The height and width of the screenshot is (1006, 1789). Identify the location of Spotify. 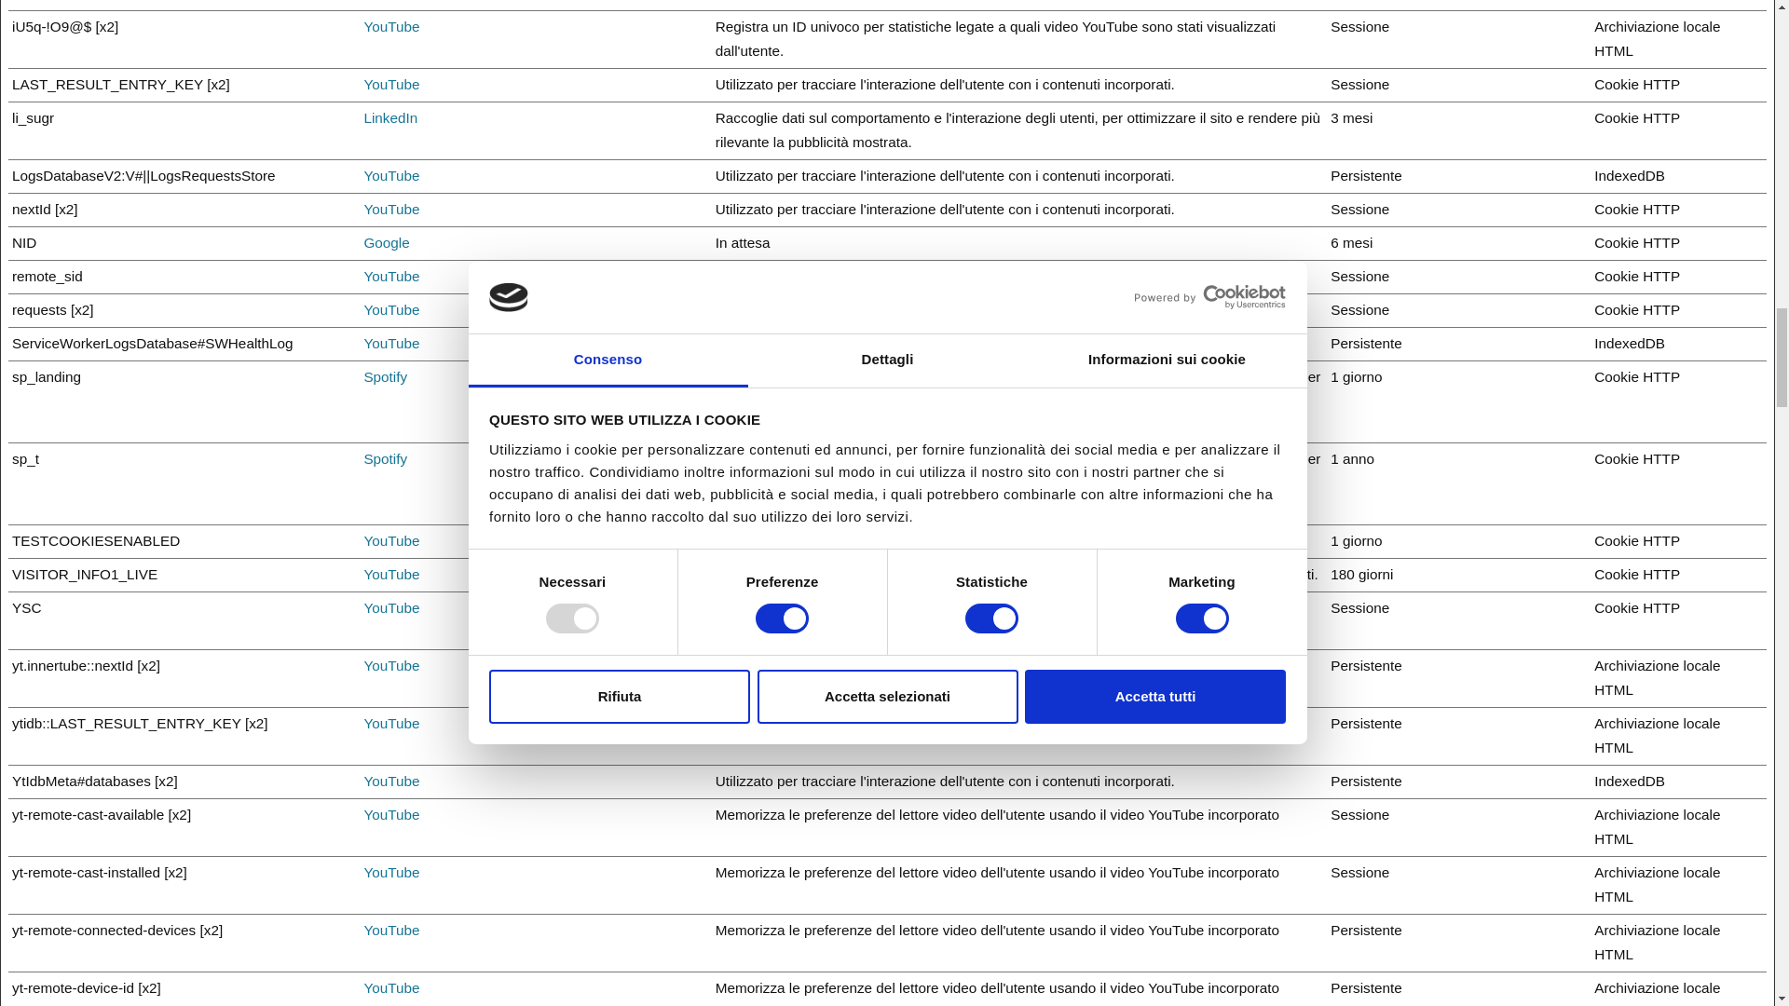
(385, 458).